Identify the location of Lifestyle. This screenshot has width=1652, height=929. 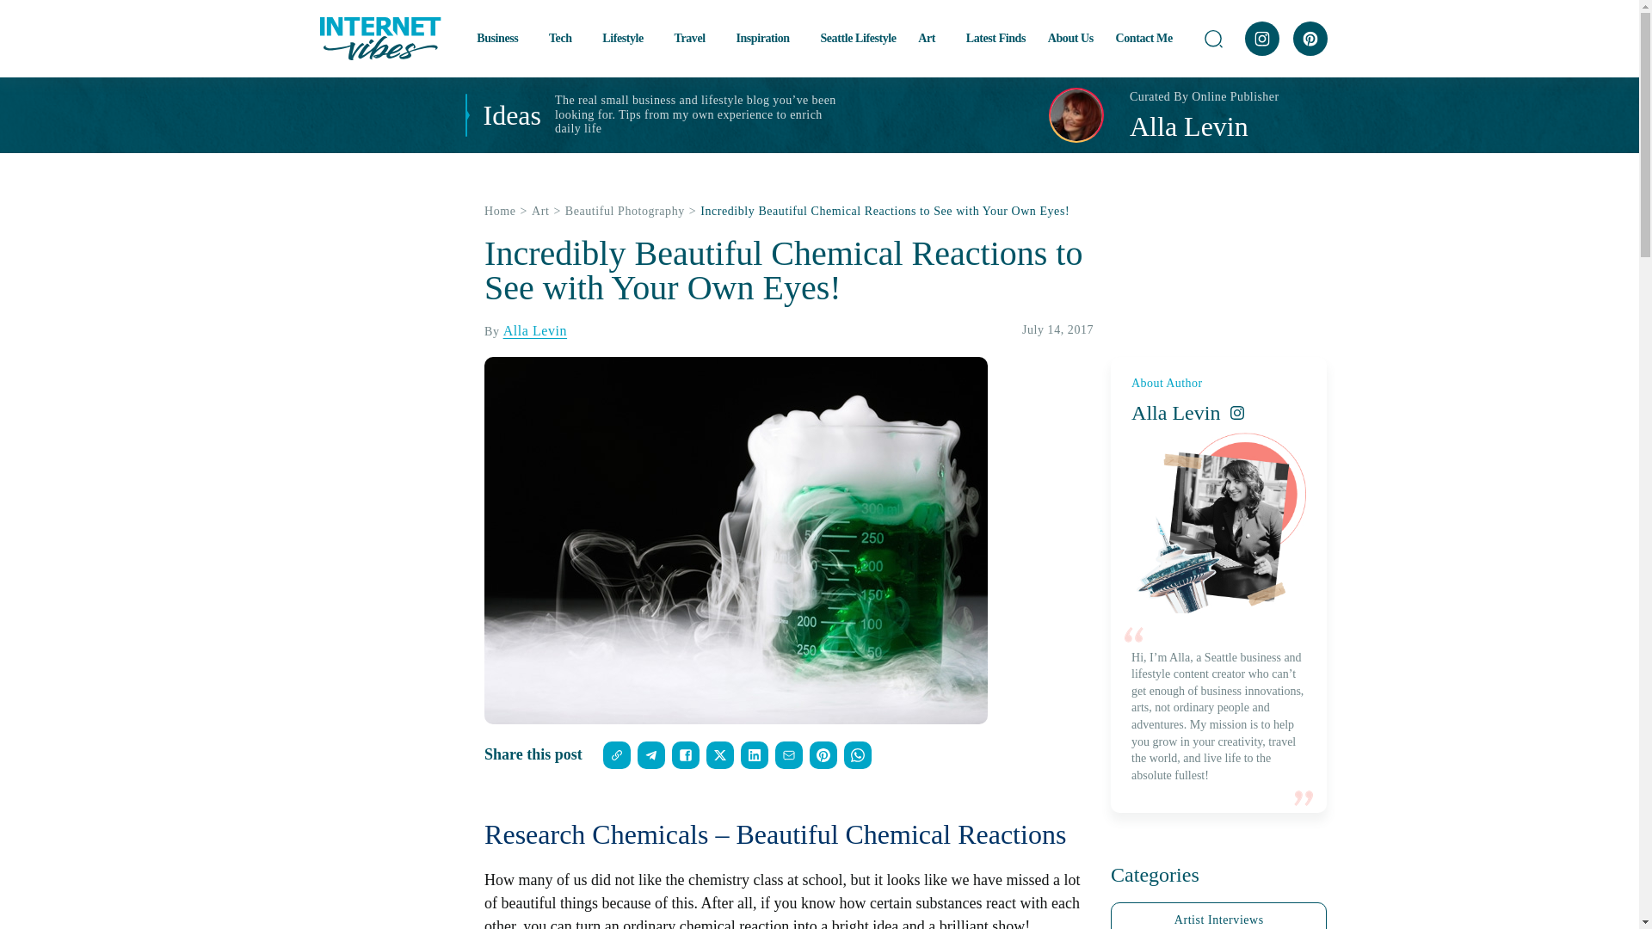
(627, 38).